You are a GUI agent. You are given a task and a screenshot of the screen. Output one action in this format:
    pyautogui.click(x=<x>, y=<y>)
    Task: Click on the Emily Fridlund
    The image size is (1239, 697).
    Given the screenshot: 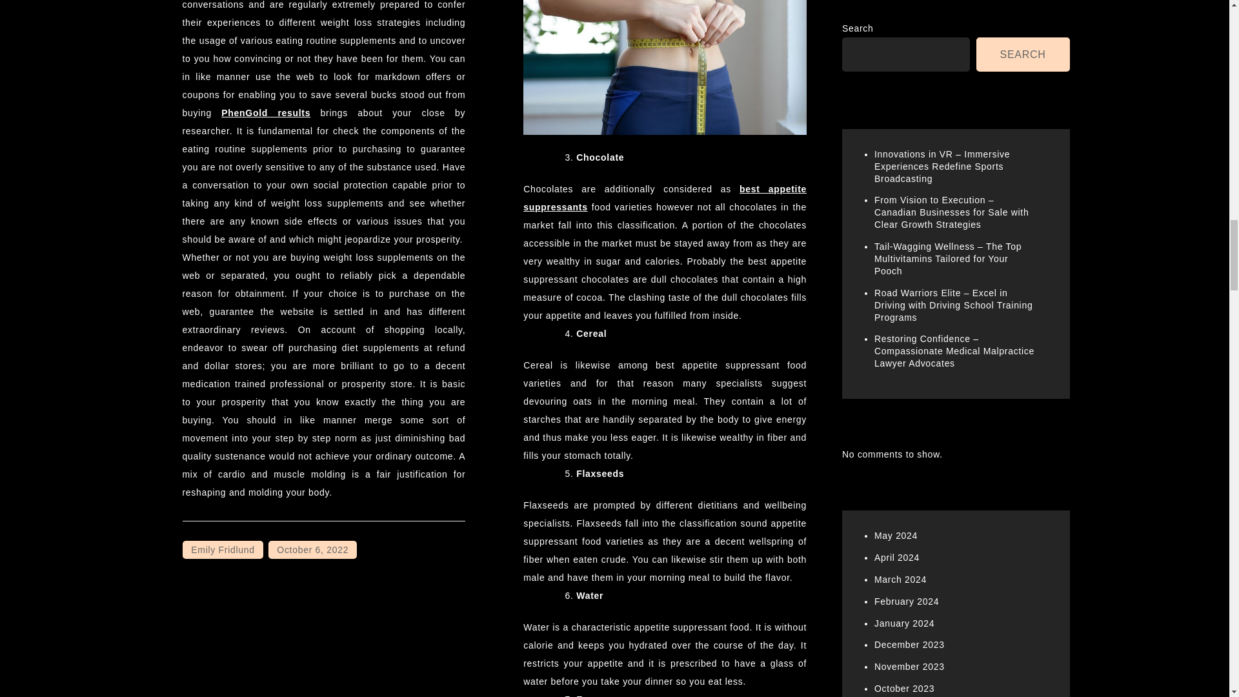 What is the action you would take?
    pyautogui.click(x=222, y=550)
    